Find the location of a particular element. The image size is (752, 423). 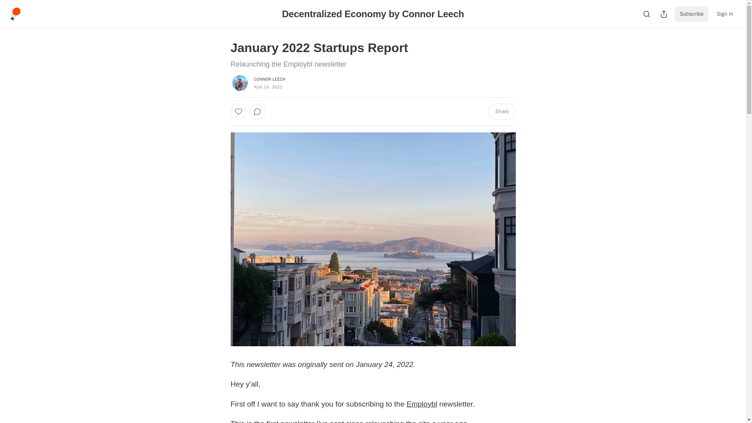

CONNOR LEECH is located at coordinates (269, 79).